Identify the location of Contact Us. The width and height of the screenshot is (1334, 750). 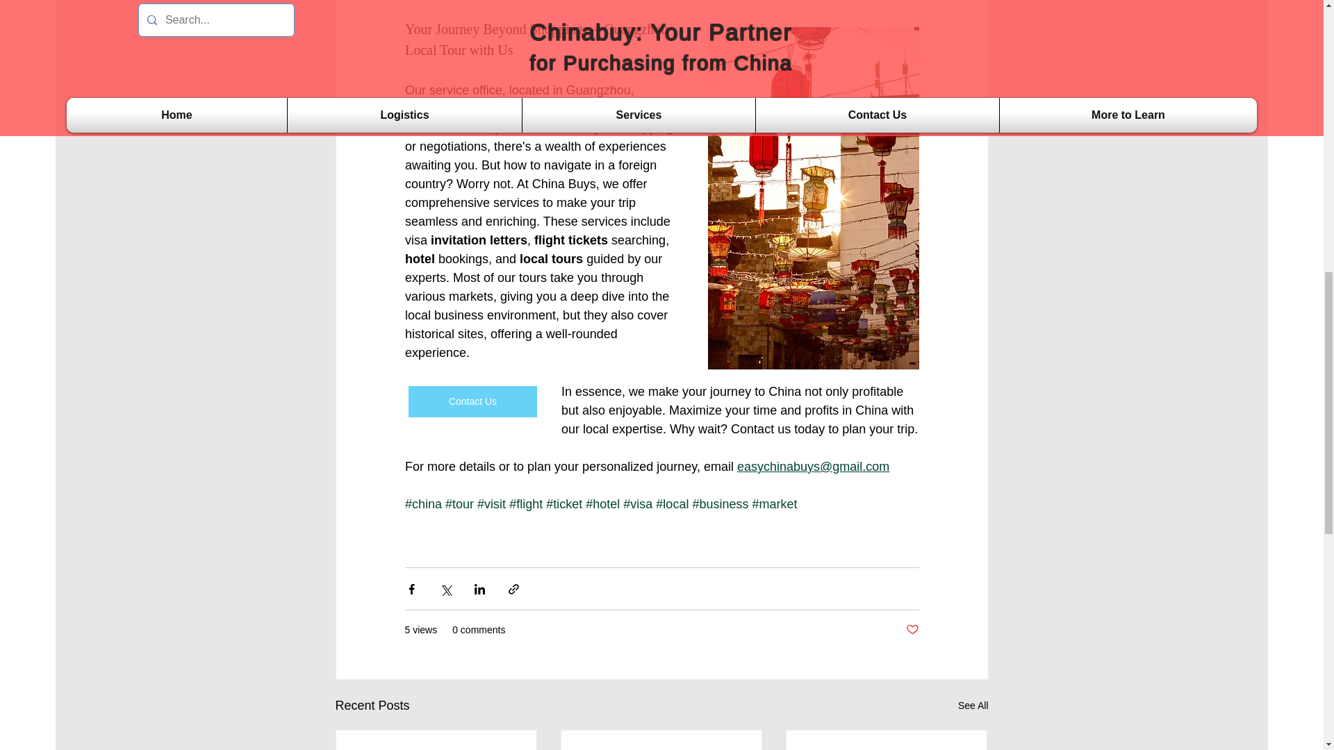
(472, 401).